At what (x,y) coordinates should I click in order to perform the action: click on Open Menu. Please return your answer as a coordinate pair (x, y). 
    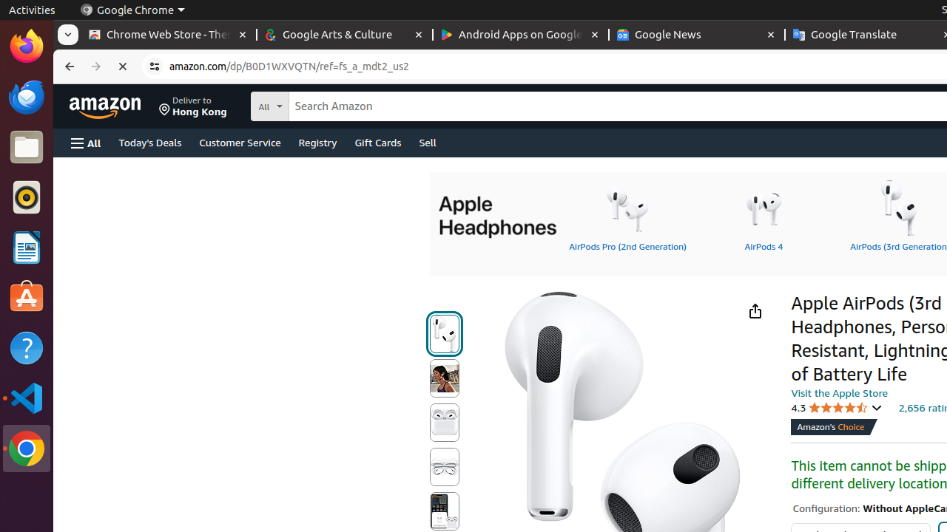
    Looking at the image, I should click on (86, 143).